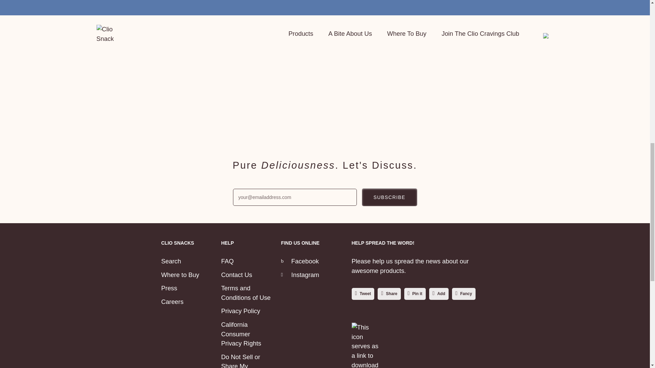  What do you see at coordinates (172, 302) in the screenshot?
I see `Careers` at bounding box center [172, 302].